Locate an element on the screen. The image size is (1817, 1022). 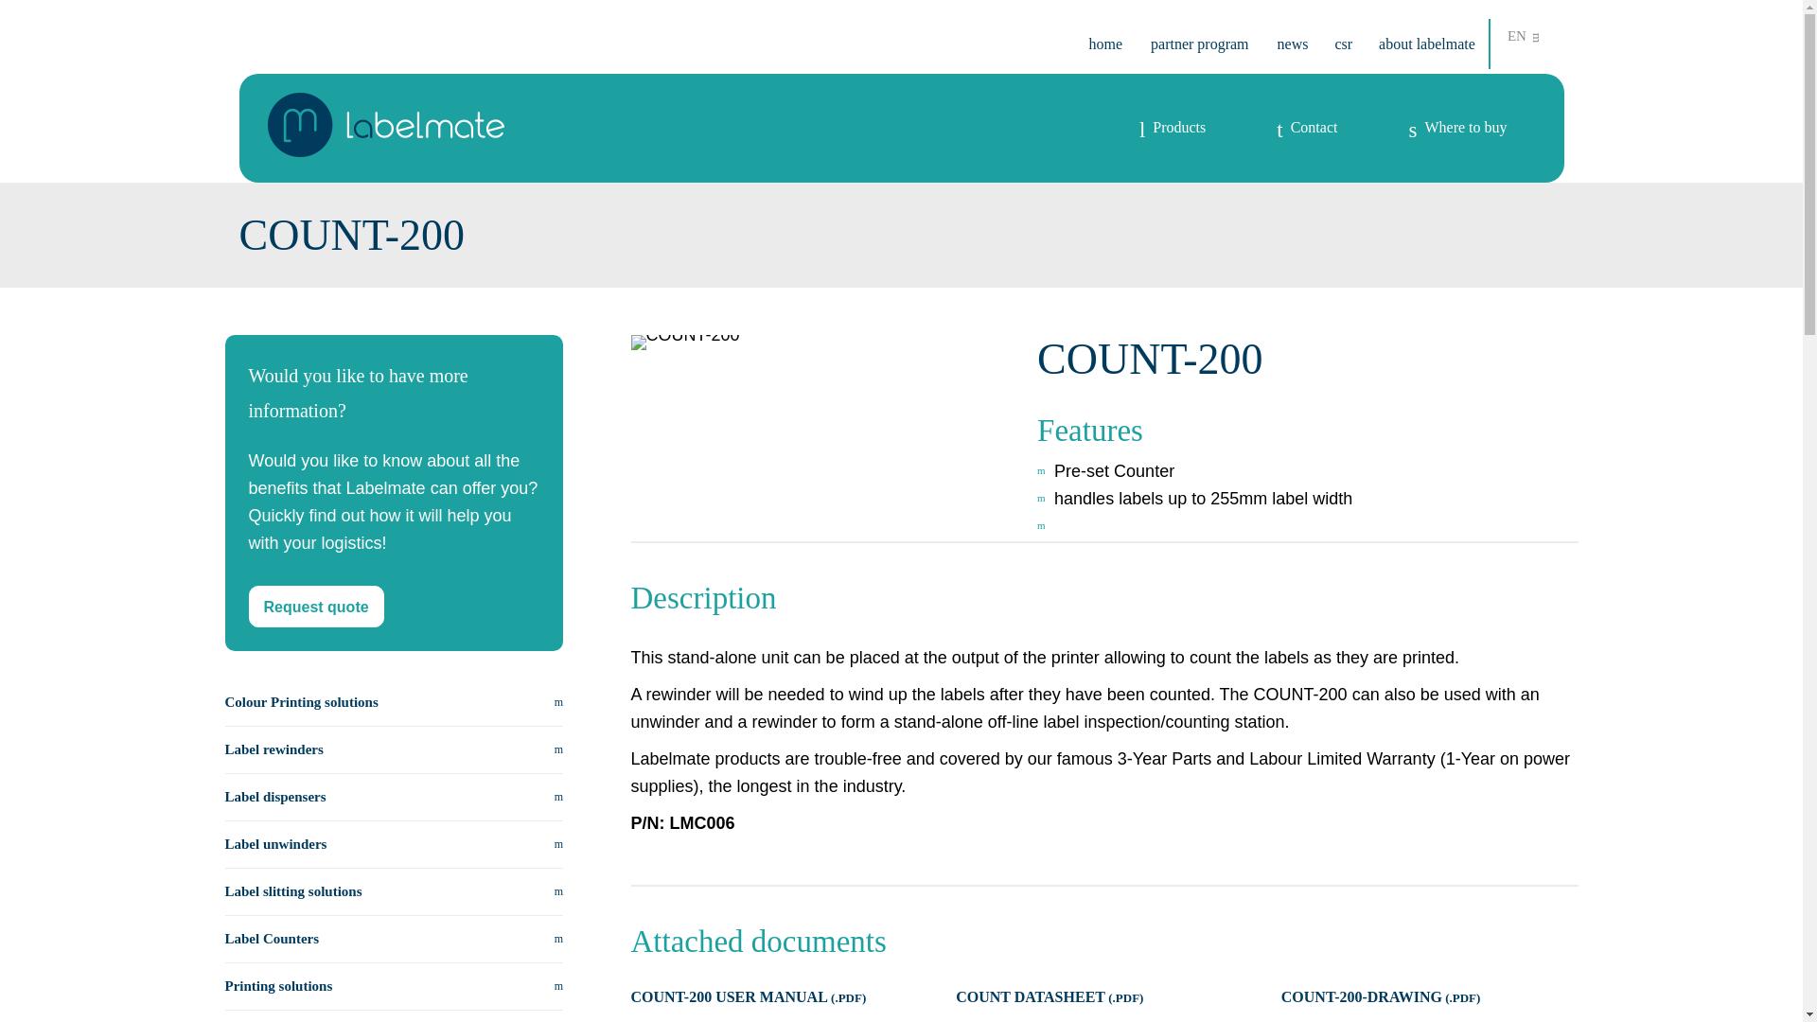
Where to buy is located at coordinates (1457, 127).